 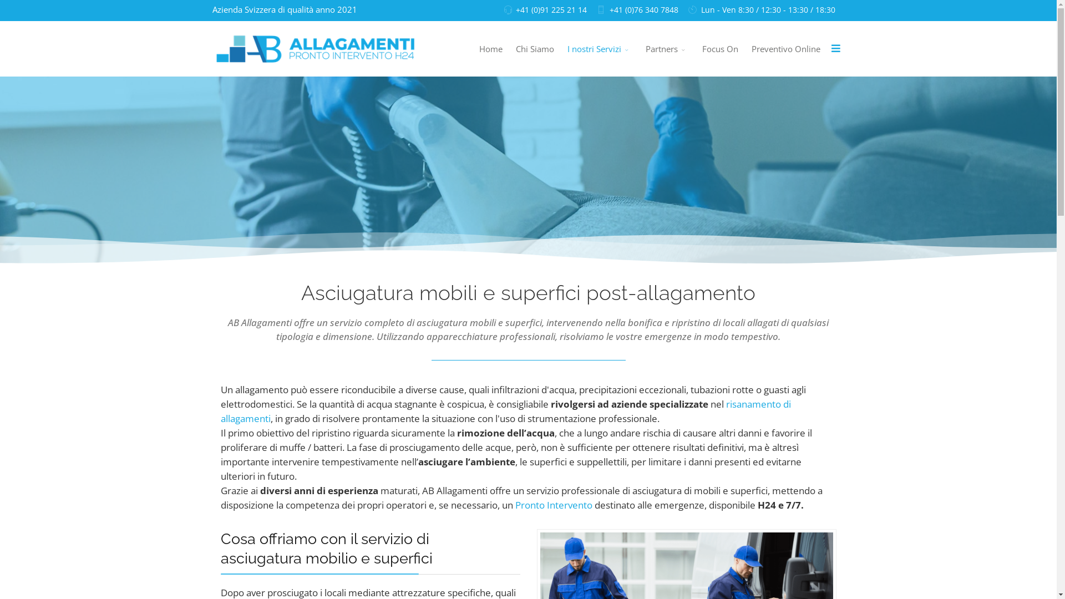 What do you see at coordinates (554, 505) in the screenshot?
I see `Pronto Intervento` at bounding box center [554, 505].